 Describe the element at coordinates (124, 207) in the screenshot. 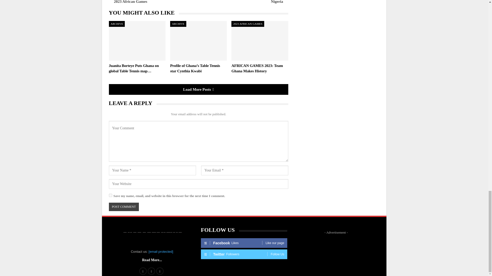

I see `Post Comment` at that location.